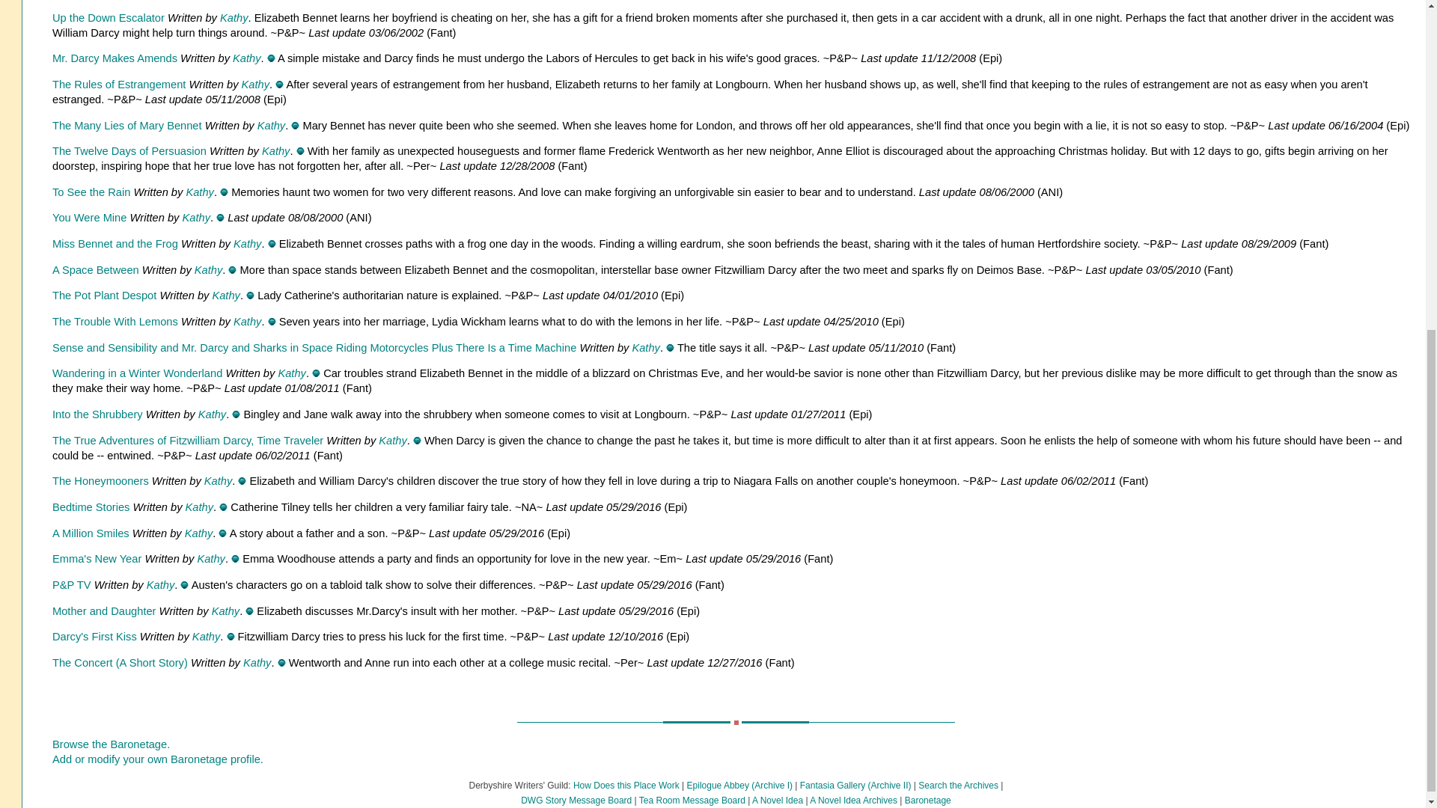 The height and width of the screenshot is (808, 1437). Describe the element at coordinates (196, 217) in the screenshot. I see `Kathy` at that location.